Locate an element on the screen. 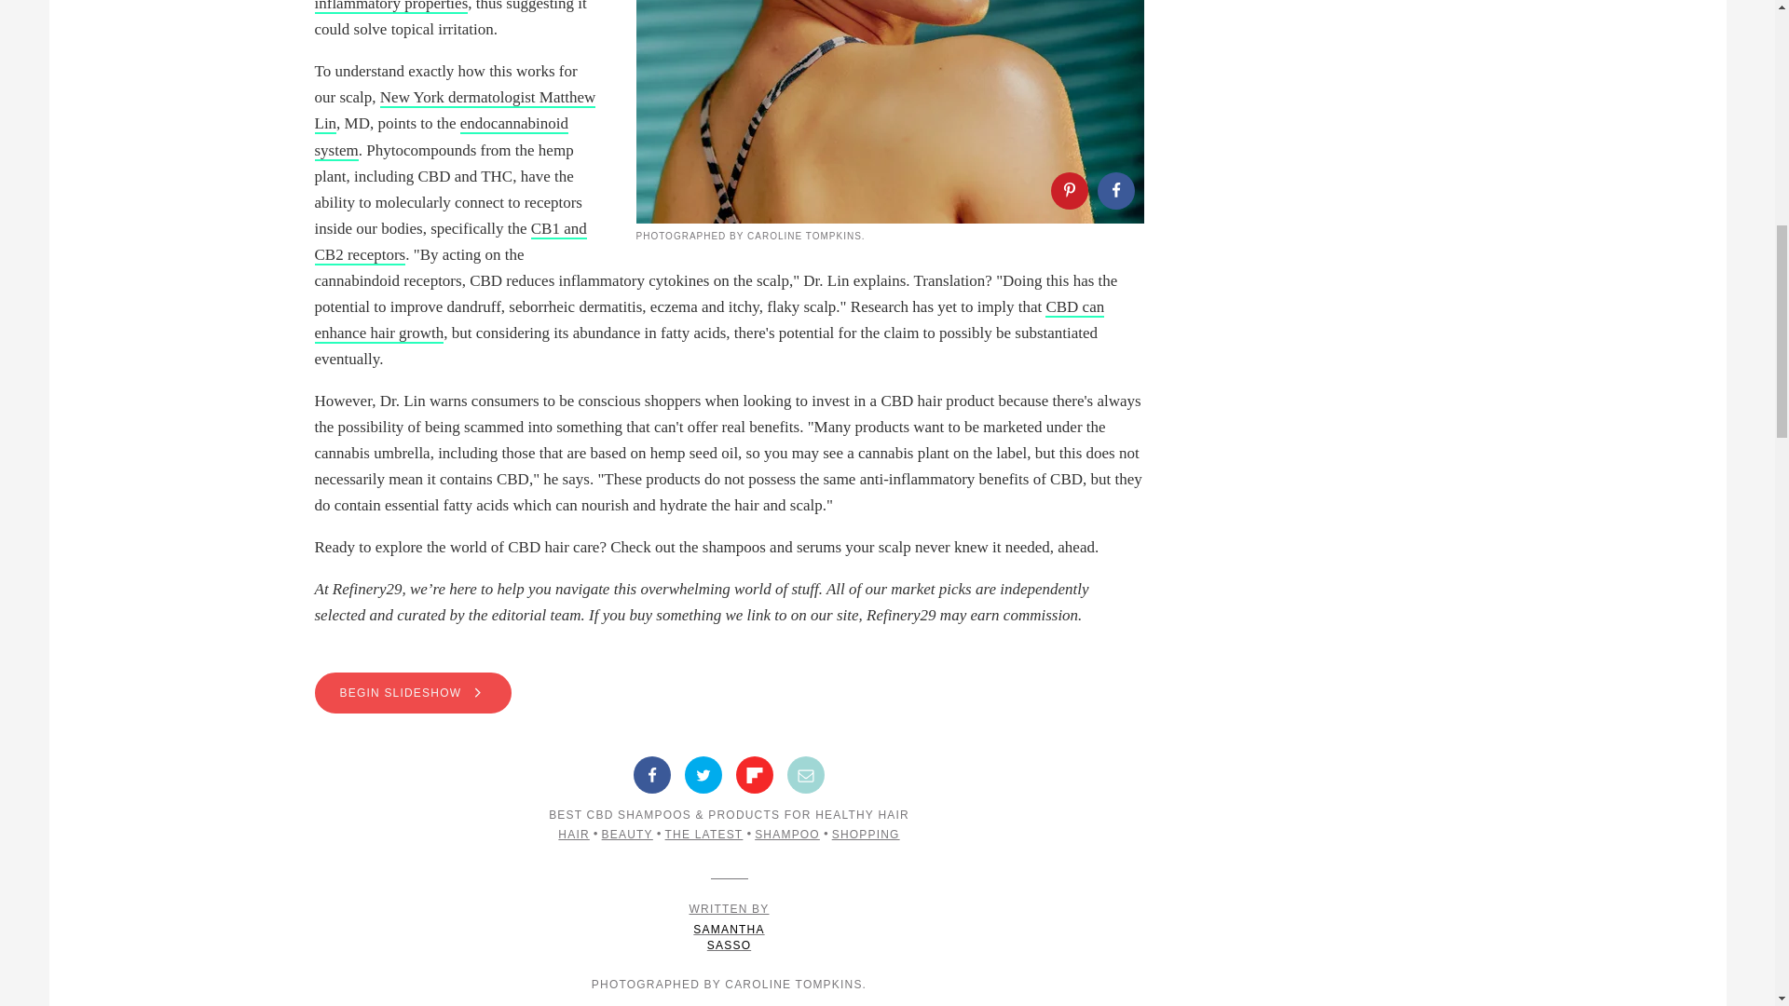 The height and width of the screenshot is (1006, 1789). Share on Facebook is located at coordinates (1116, 190).